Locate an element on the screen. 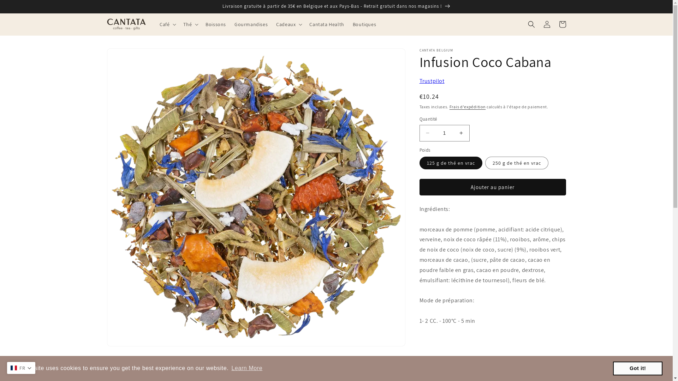 The height and width of the screenshot is (381, 678). Gourmandises is located at coordinates (251, 24).